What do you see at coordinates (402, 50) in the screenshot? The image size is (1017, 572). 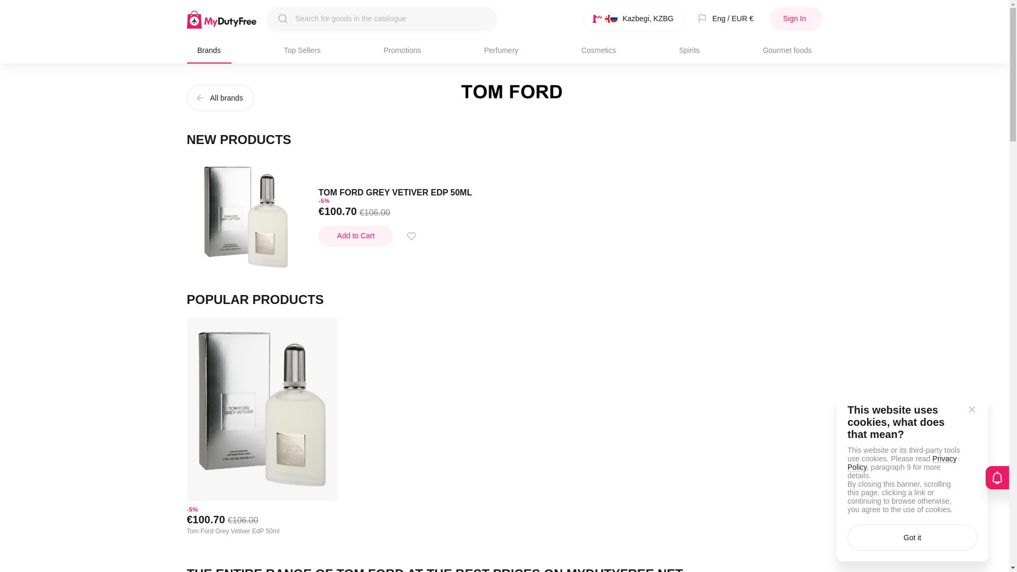 I see `Promotions` at bounding box center [402, 50].